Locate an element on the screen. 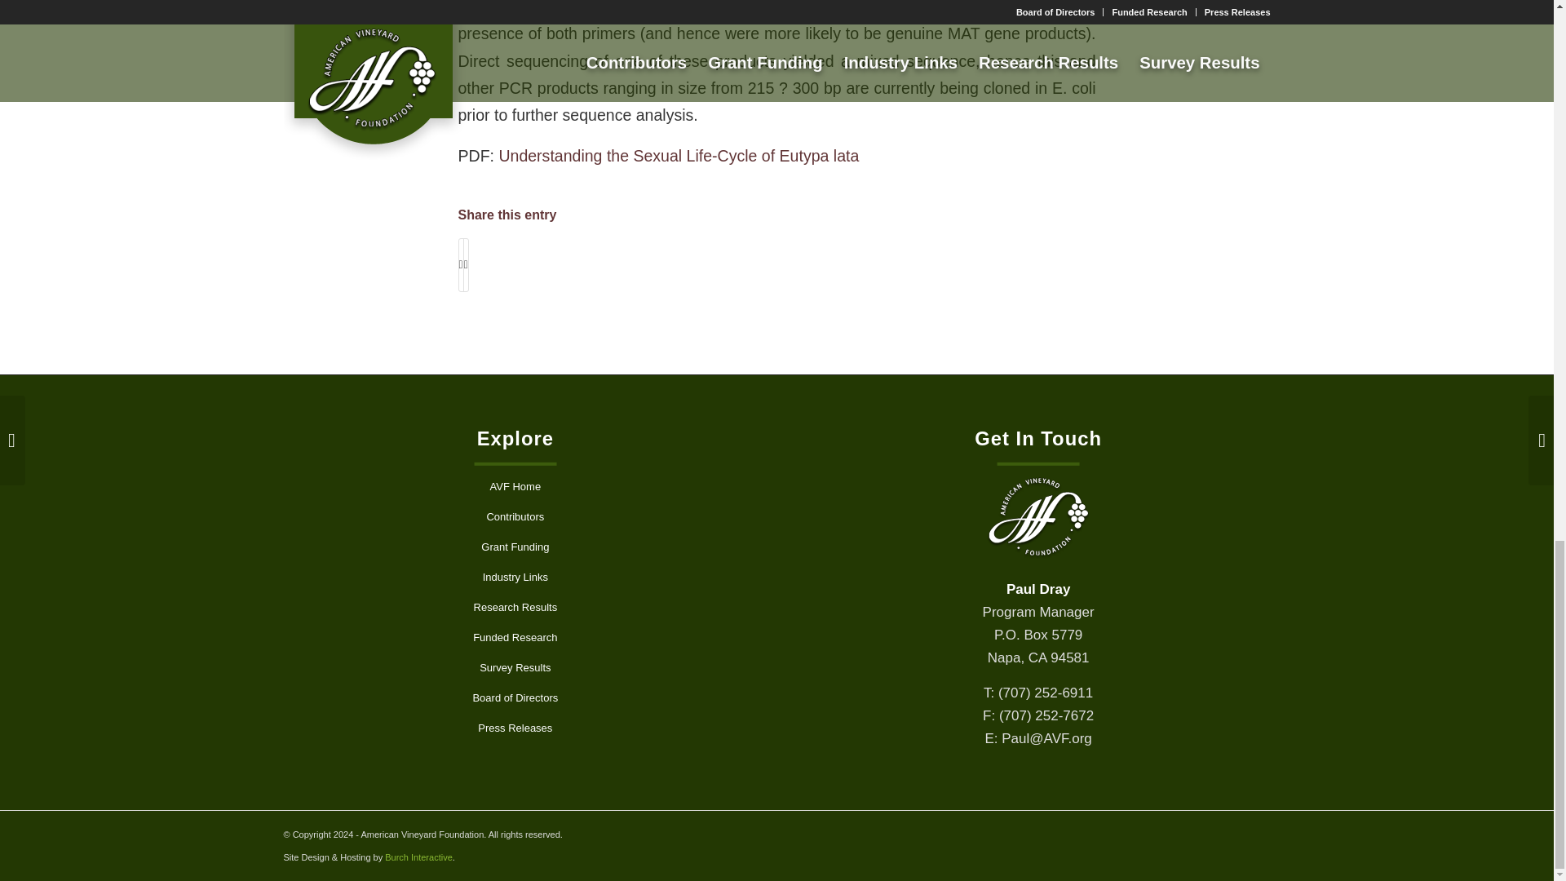 The height and width of the screenshot is (881, 1566). Funded Research is located at coordinates (515, 638).